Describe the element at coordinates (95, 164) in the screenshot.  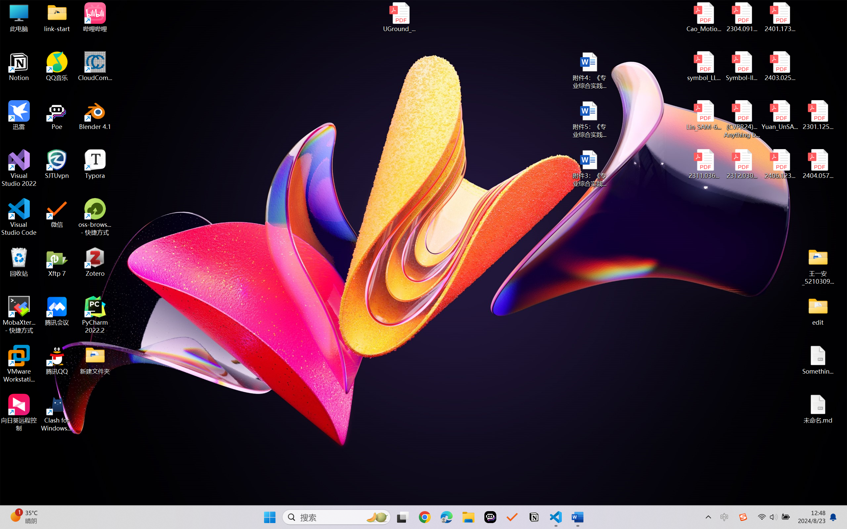
I see `Typora` at that location.